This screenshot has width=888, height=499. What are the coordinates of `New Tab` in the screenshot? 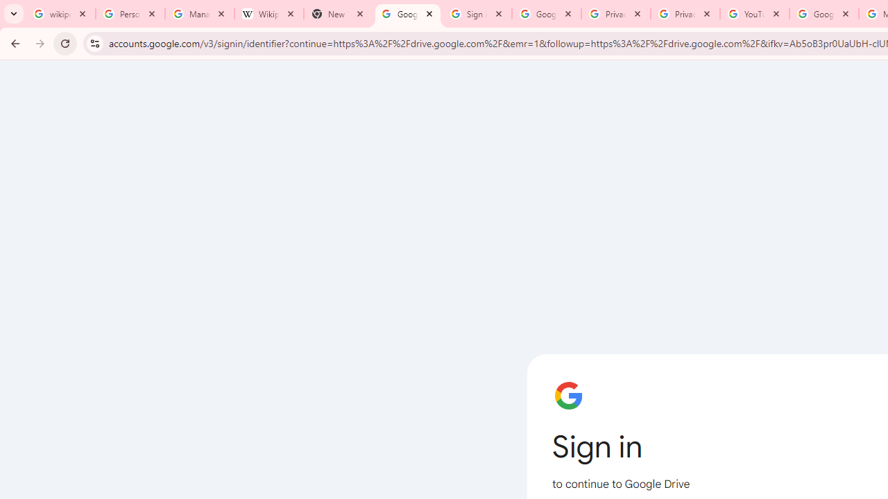 It's located at (338, 14).